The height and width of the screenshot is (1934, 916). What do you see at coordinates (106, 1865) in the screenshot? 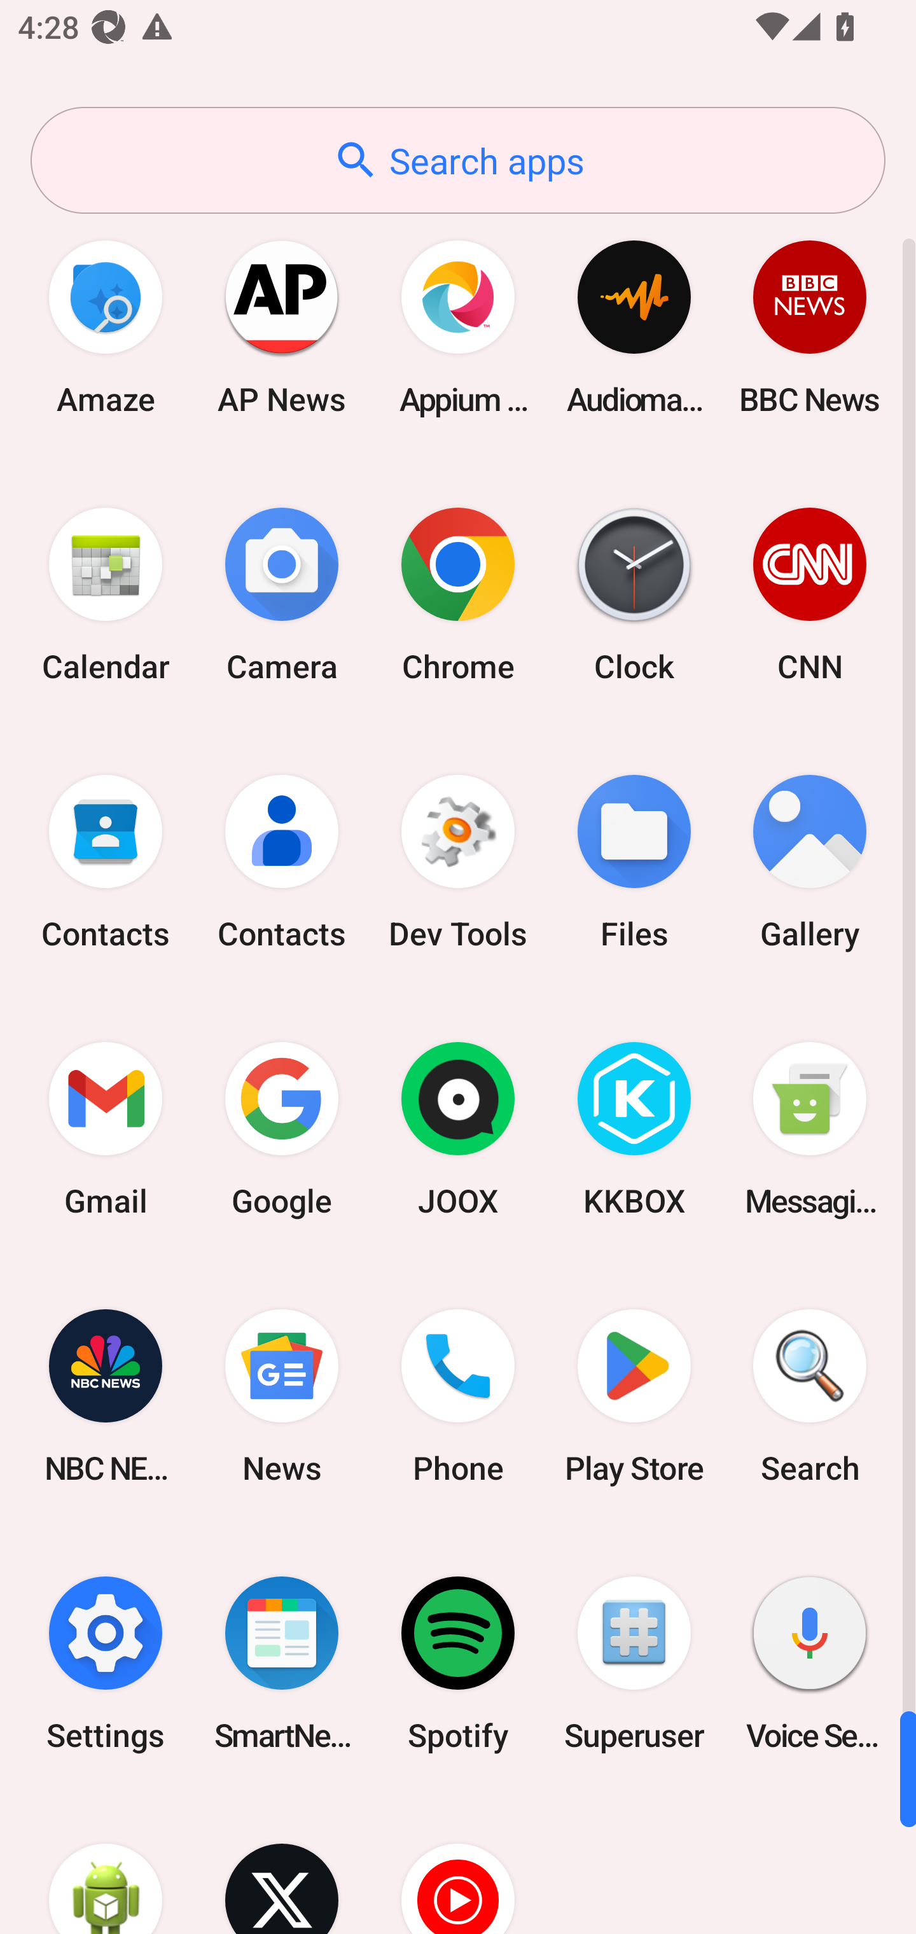
I see `WebView Browser Tester` at bounding box center [106, 1865].